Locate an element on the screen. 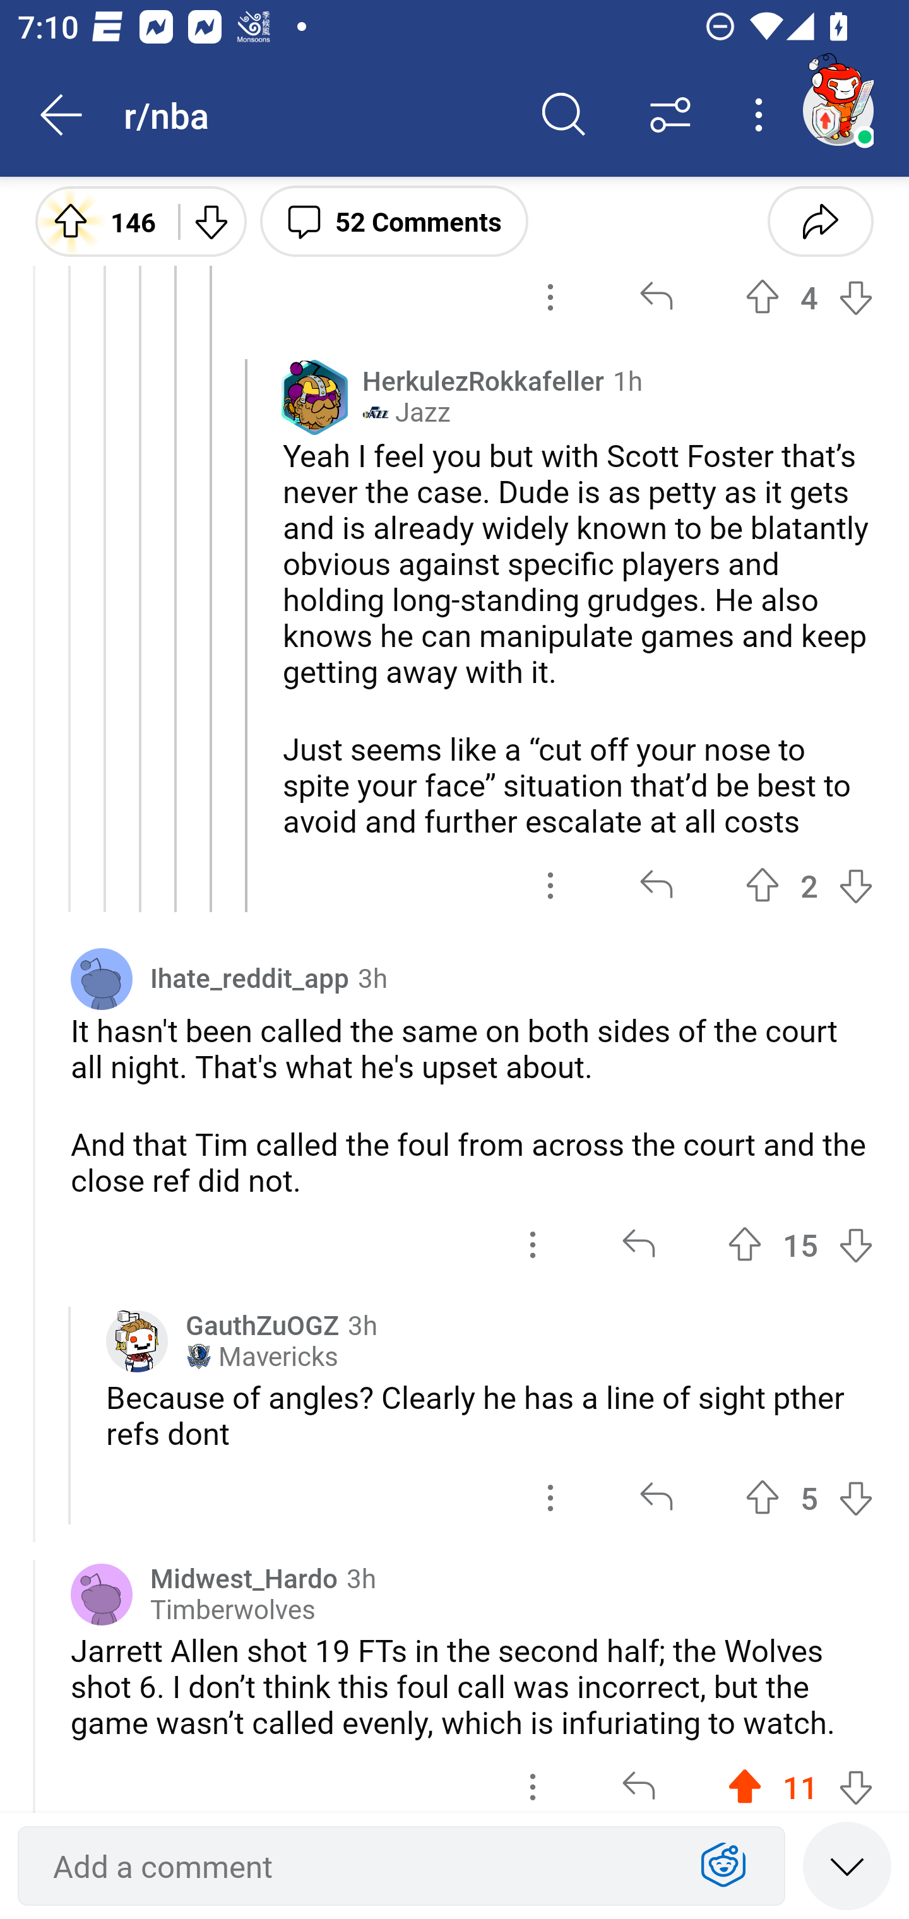  Upvote 15 15 votes Downvote is located at coordinates (800, 1245).